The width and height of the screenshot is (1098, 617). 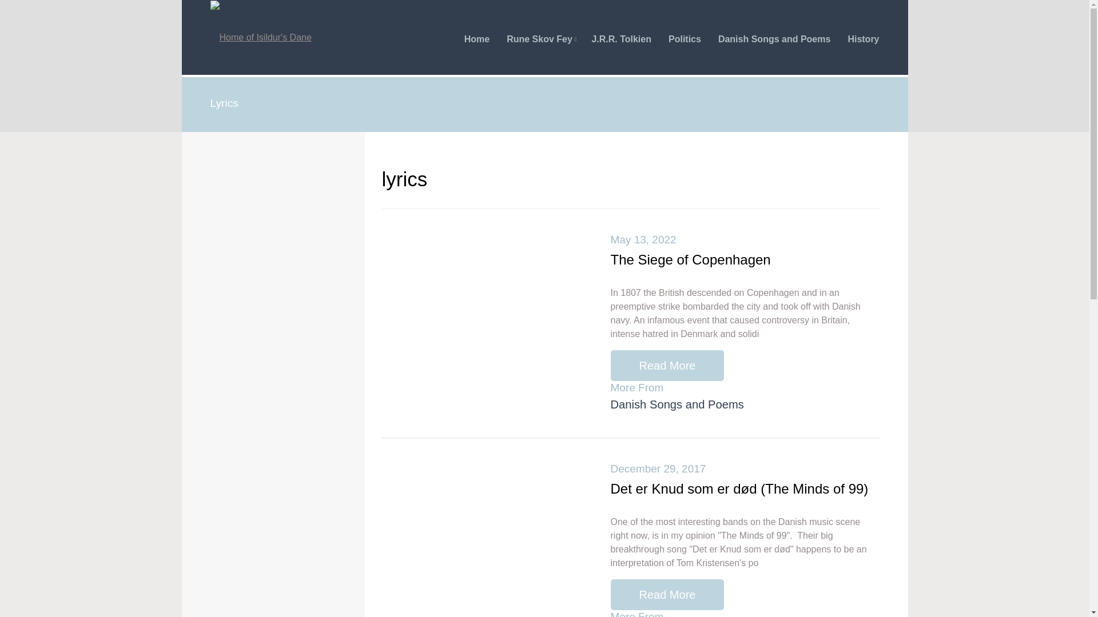 What do you see at coordinates (667, 366) in the screenshot?
I see `Read More` at bounding box center [667, 366].